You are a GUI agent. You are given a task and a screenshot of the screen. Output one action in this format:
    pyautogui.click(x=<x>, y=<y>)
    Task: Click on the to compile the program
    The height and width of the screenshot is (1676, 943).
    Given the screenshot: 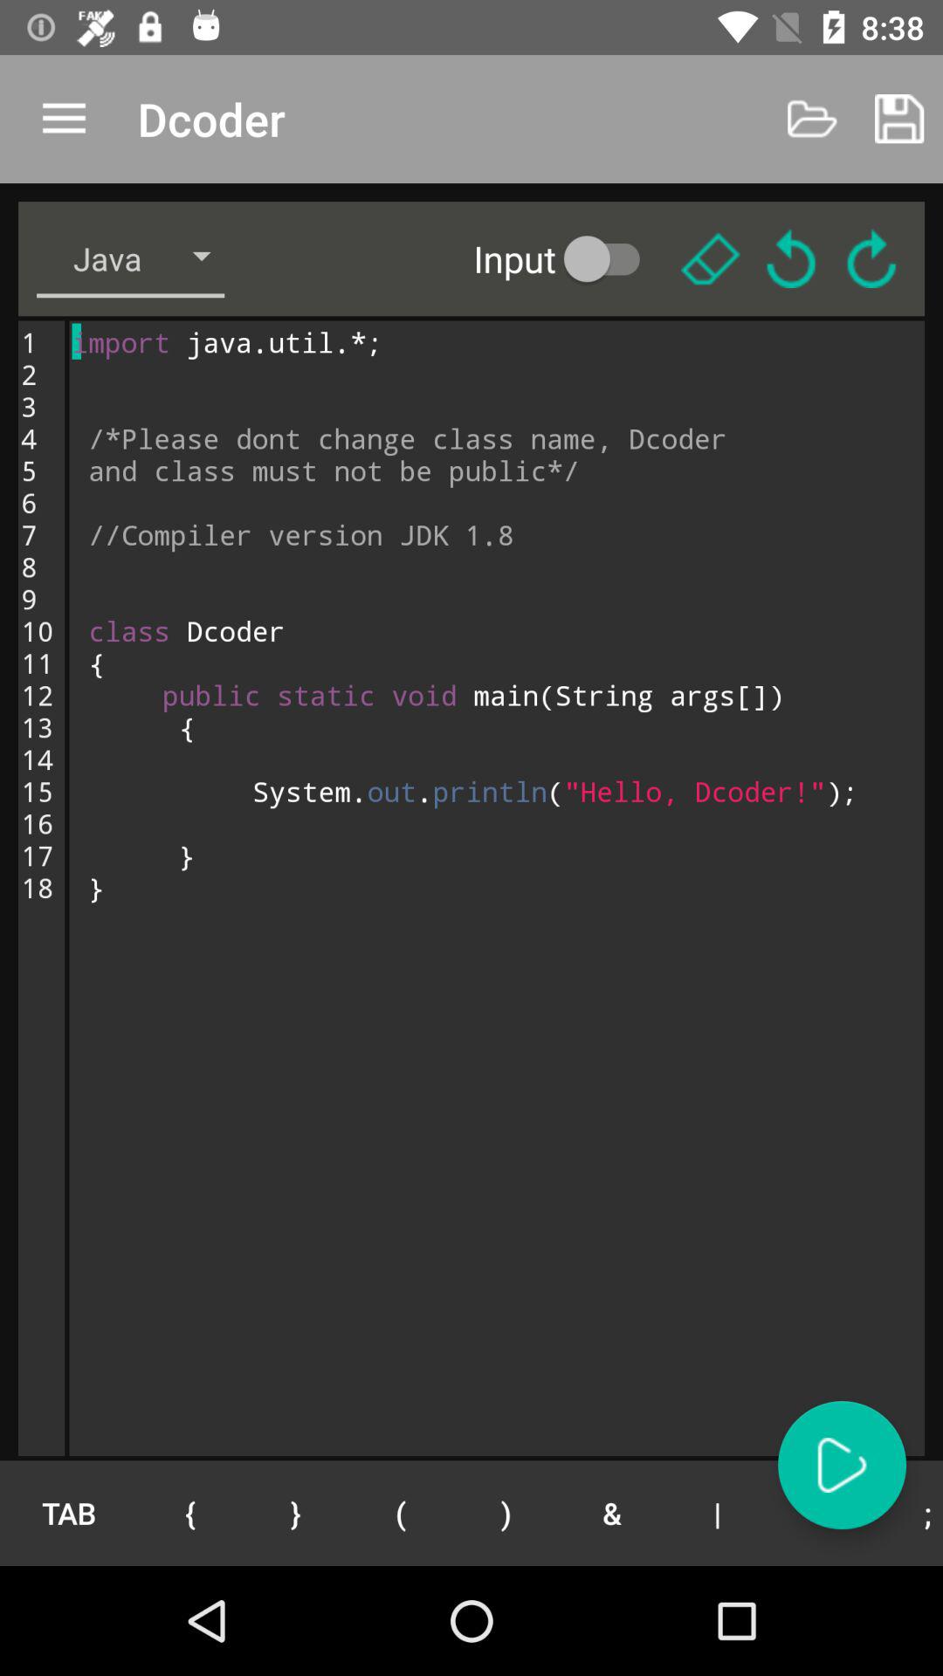 What is the action you would take?
    pyautogui.click(x=842, y=1465)
    